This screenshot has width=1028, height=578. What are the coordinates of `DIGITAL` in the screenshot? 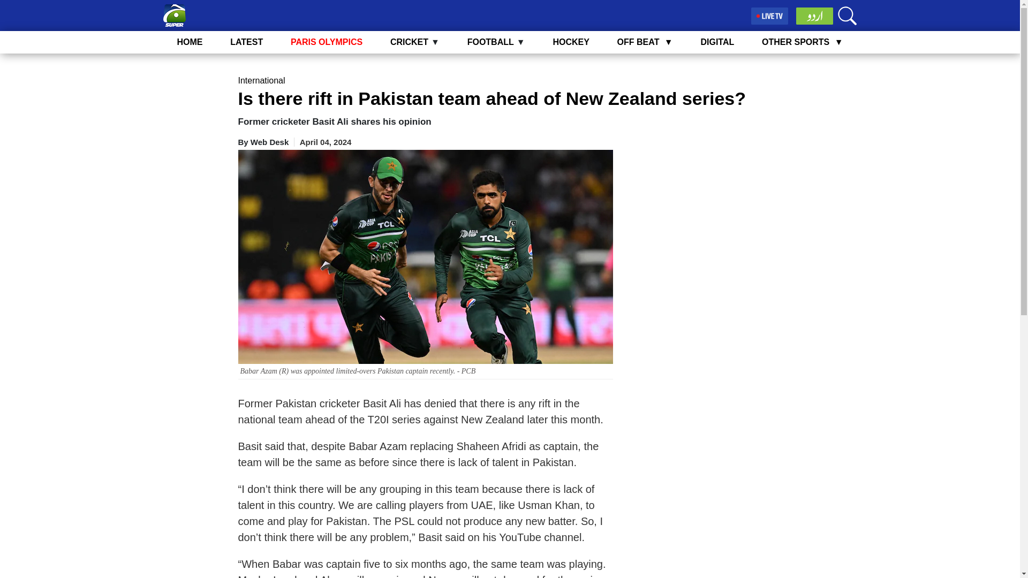 It's located at (716, 42).